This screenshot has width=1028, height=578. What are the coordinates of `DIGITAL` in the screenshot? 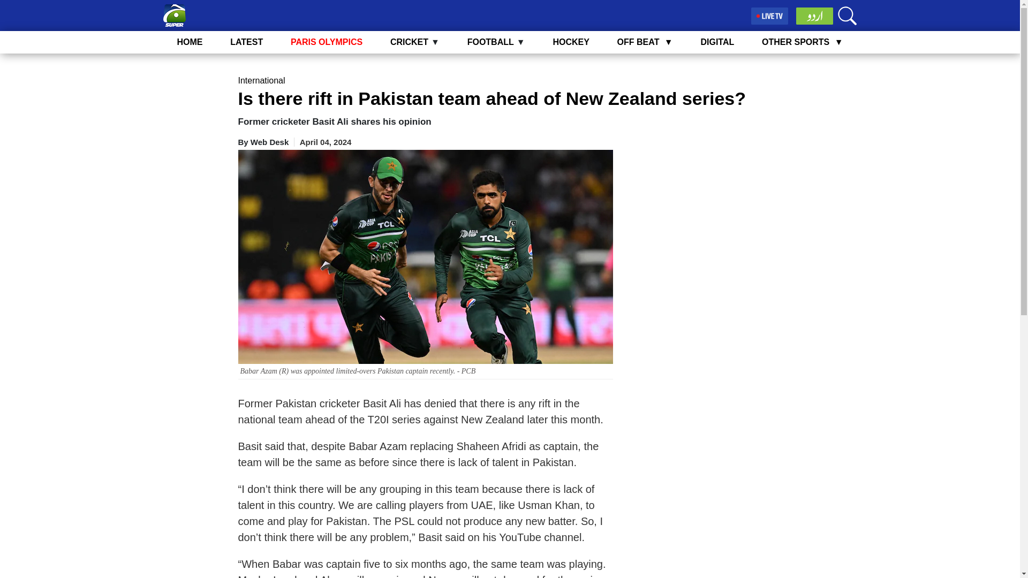 It's located at (716, 42).